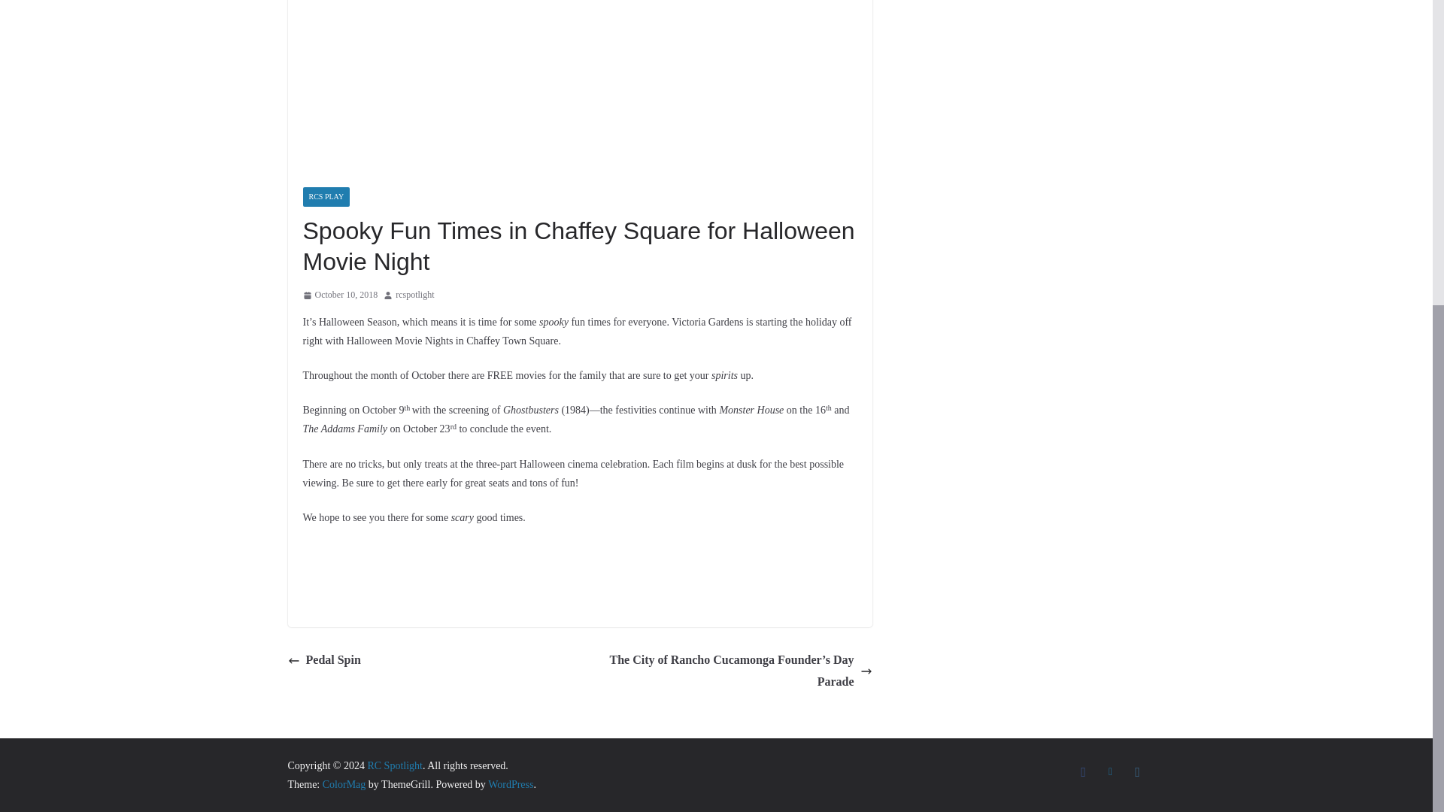 The height and width of the screenshot is (812, 1444). I want to click on RC Spotlight, so click(394, 765).